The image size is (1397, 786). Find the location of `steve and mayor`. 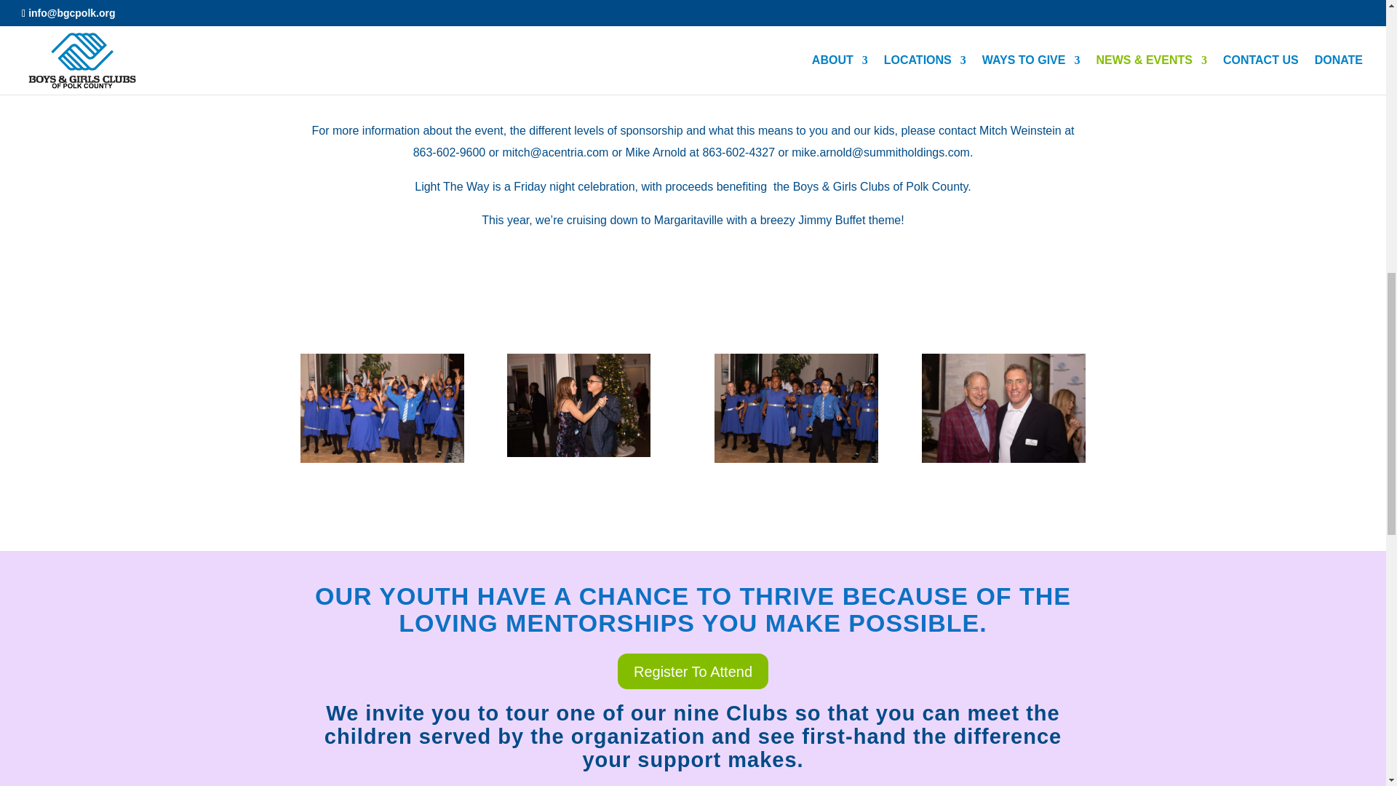

steve and mayor is located at coordinates (1003, 408).